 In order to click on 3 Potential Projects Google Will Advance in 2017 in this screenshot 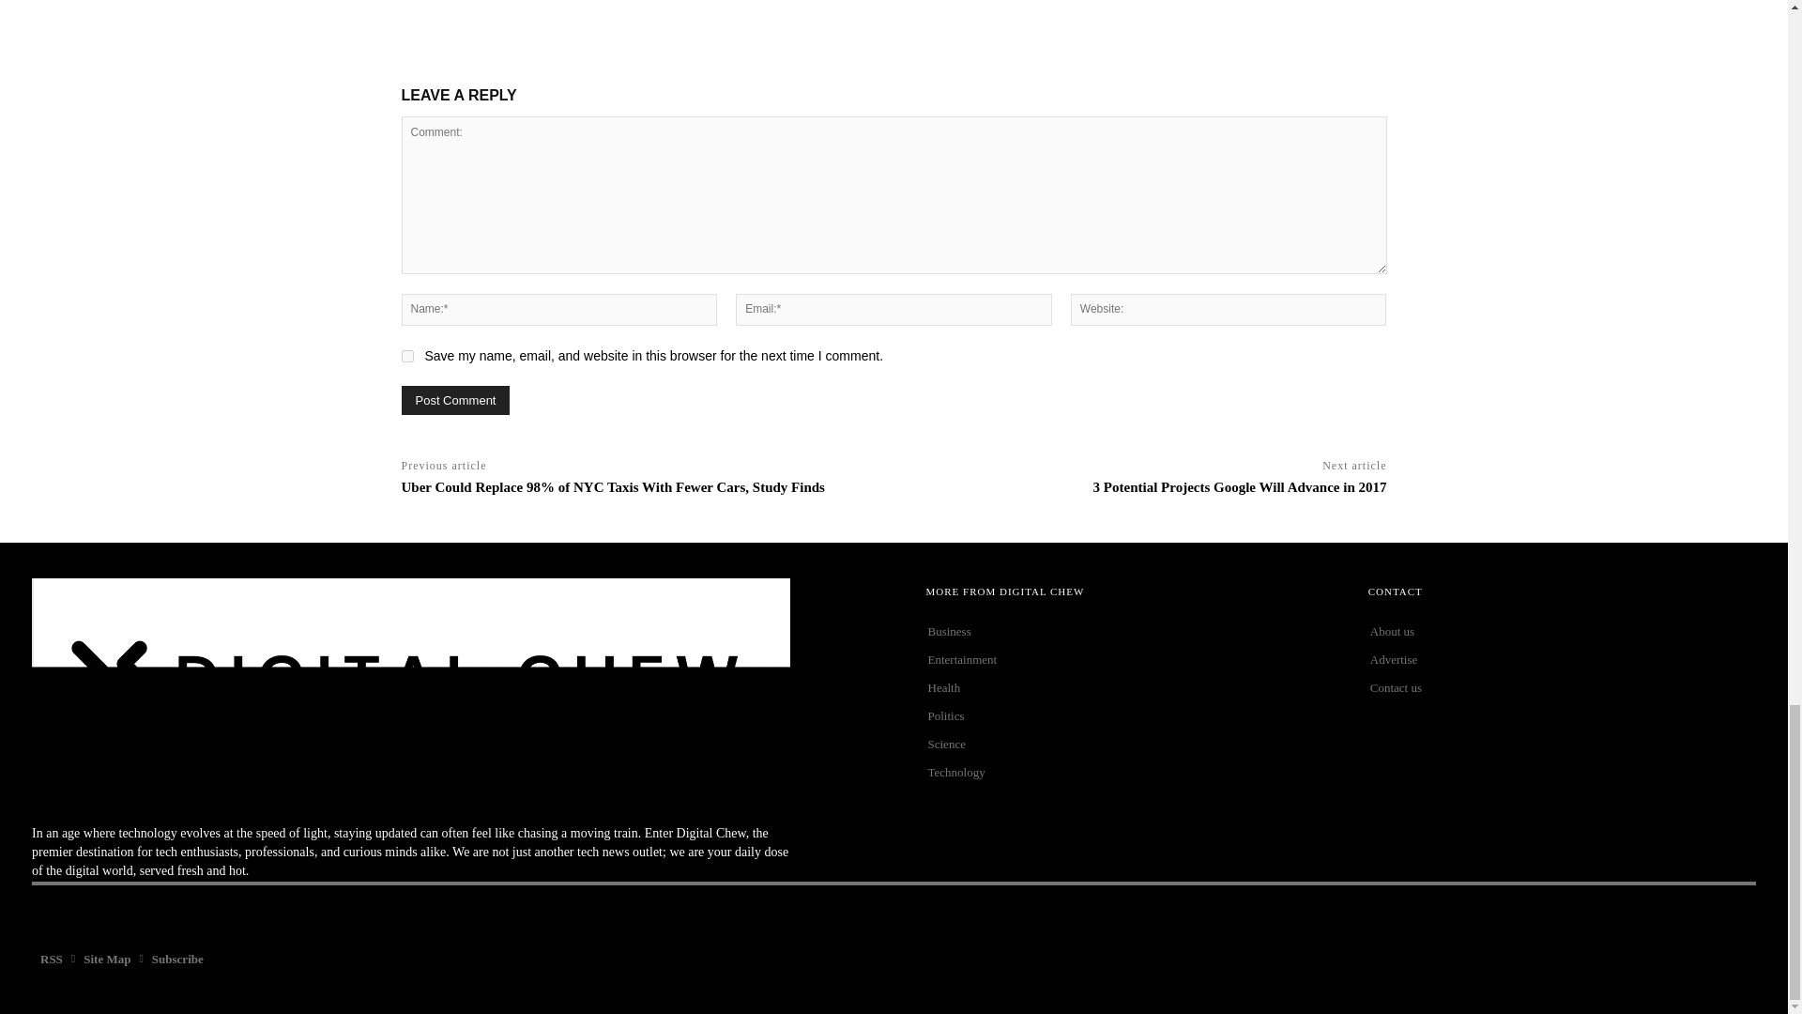, I will do `click(1241, 486)`.